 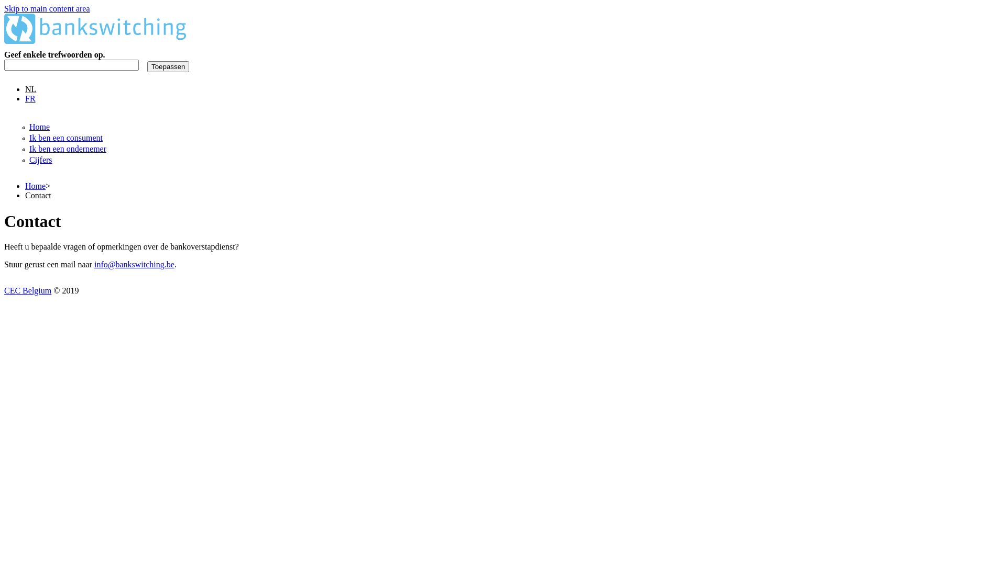 What do you see at coordinates (30, 89) in the screenshot?
I see `NL` at bounding box center [30, 89].